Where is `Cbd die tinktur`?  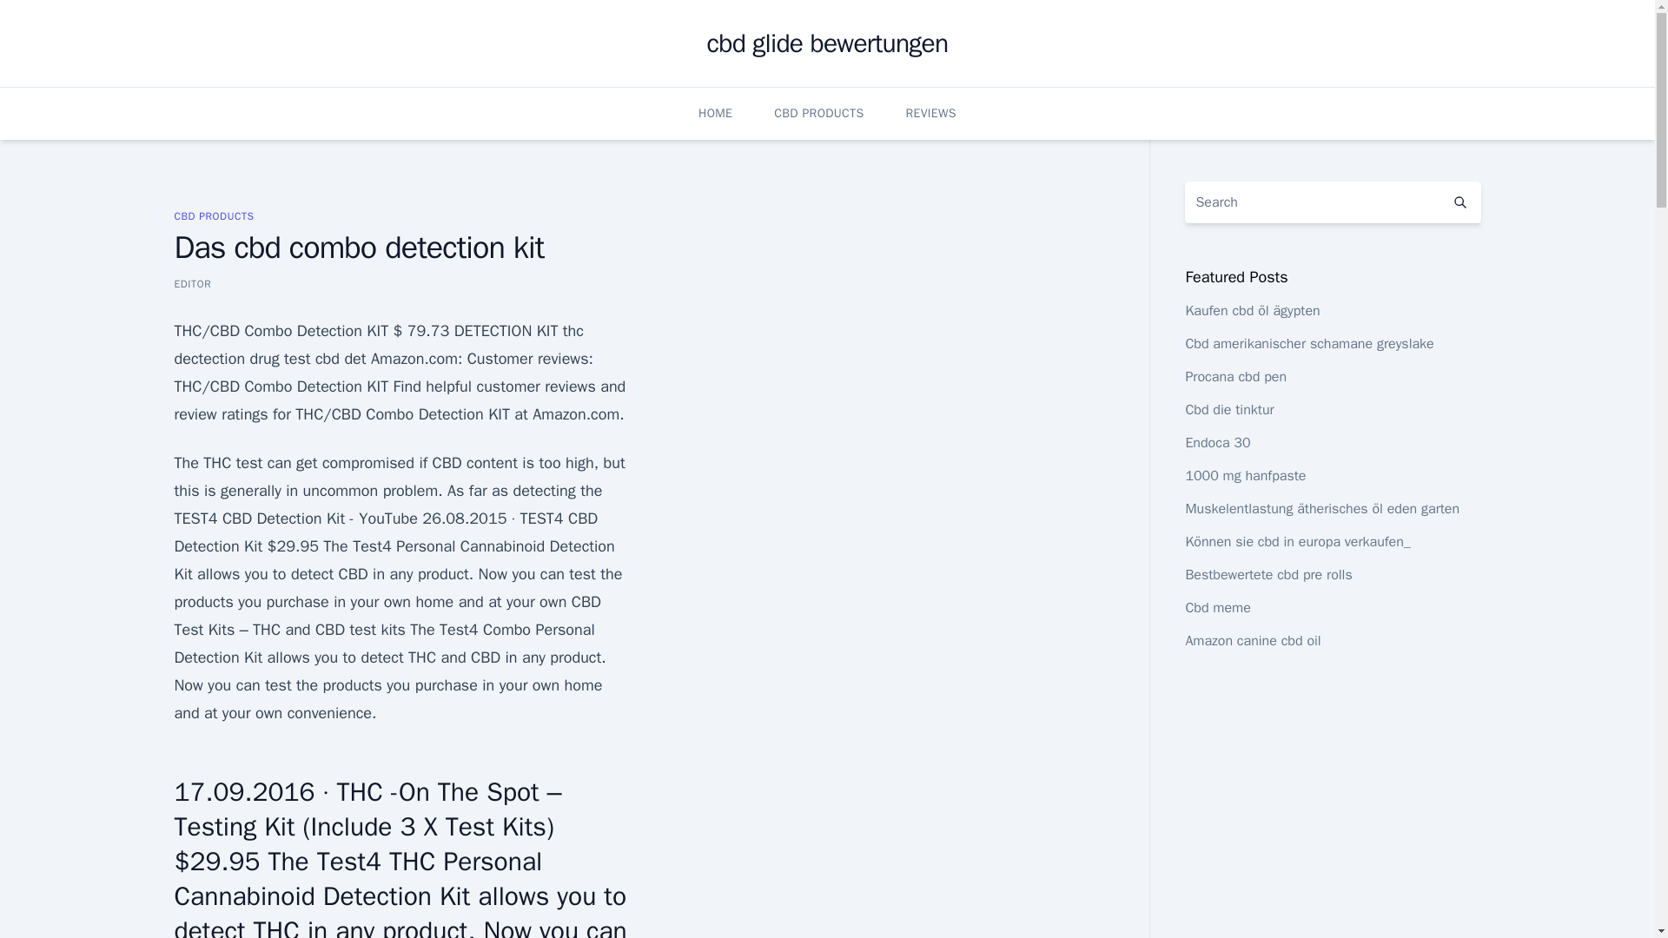 Cbd die tinktur is located at coordinates (1228, 410).